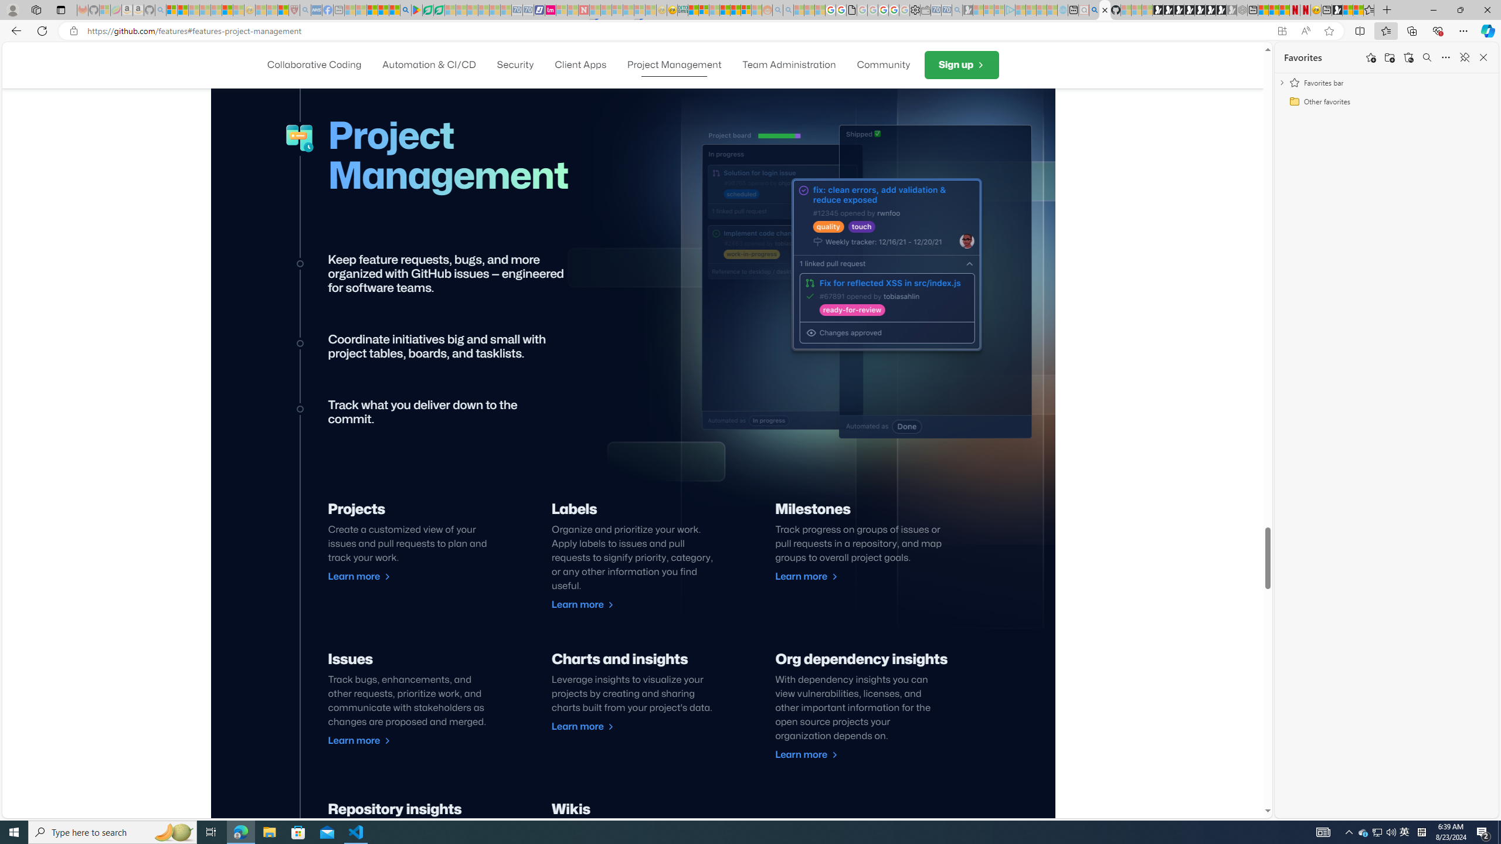 The height and width of the screenshot is (844, 1501). What do you see at coordinates (925, 10) in the screenshot?
I see `Wallet - Sleeping` at bounding box center [925, 10].